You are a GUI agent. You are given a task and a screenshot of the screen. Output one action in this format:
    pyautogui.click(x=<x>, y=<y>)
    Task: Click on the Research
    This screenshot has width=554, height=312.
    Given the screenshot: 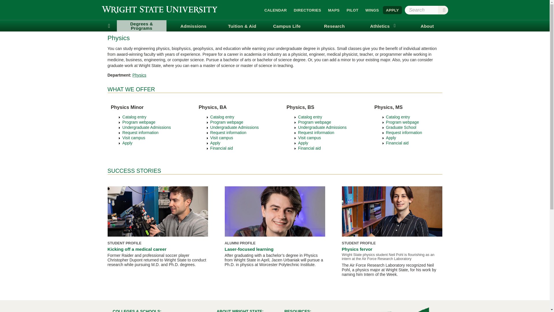 What is the action you would take?
    pyautogui.click(x=334, y=26)
    